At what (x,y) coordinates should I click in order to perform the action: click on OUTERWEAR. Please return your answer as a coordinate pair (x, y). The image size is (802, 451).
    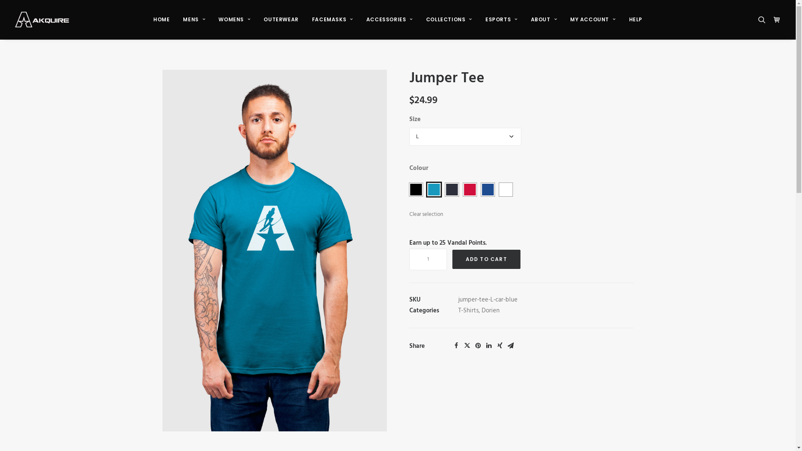
    Looking at the image, I should click on (281, 20).